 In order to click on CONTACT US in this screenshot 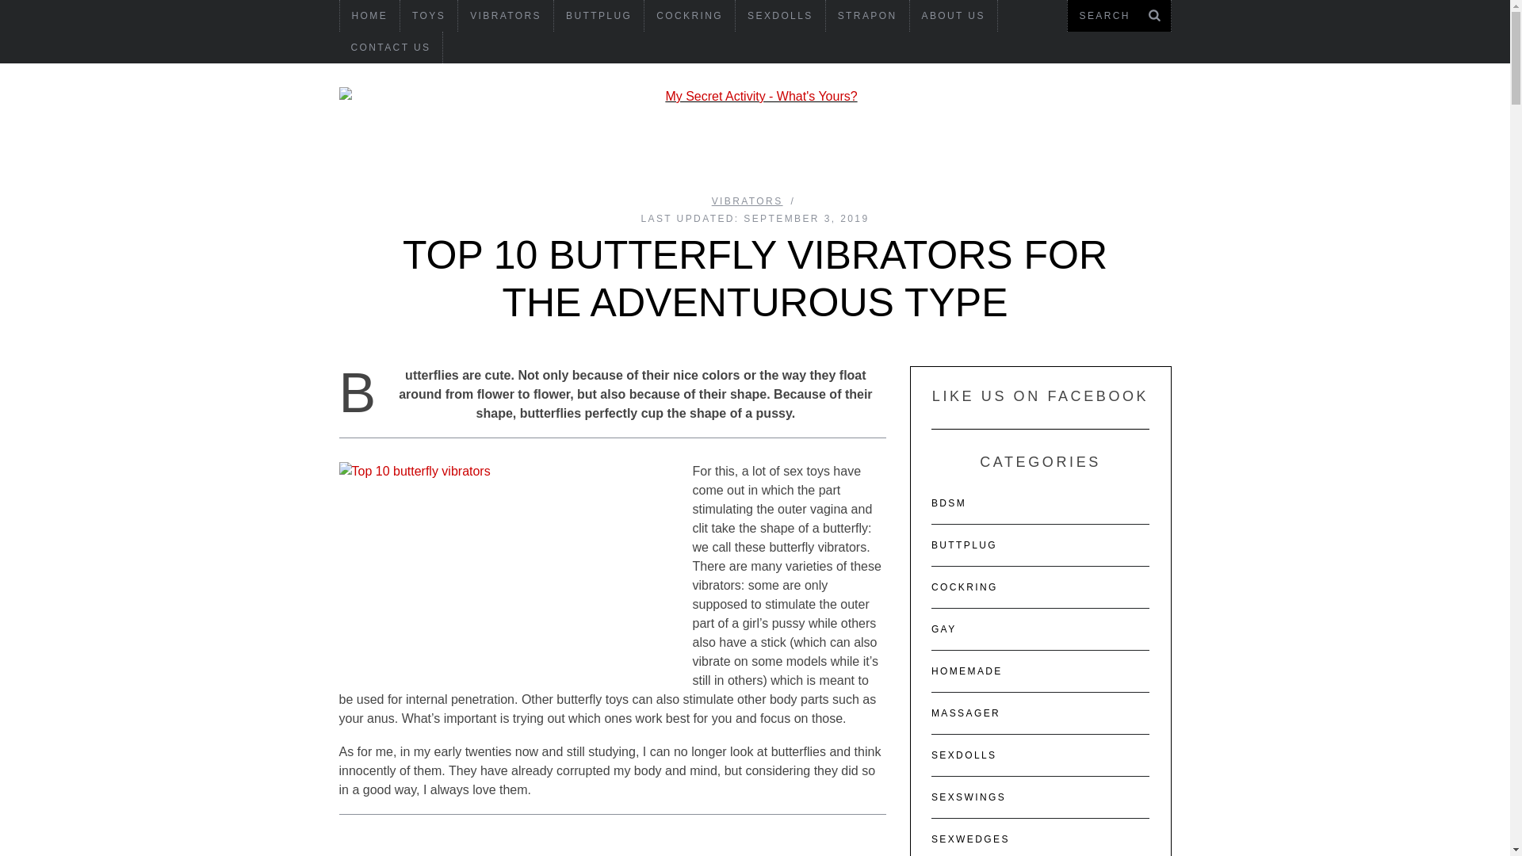, I will do `click(391, 48)`.